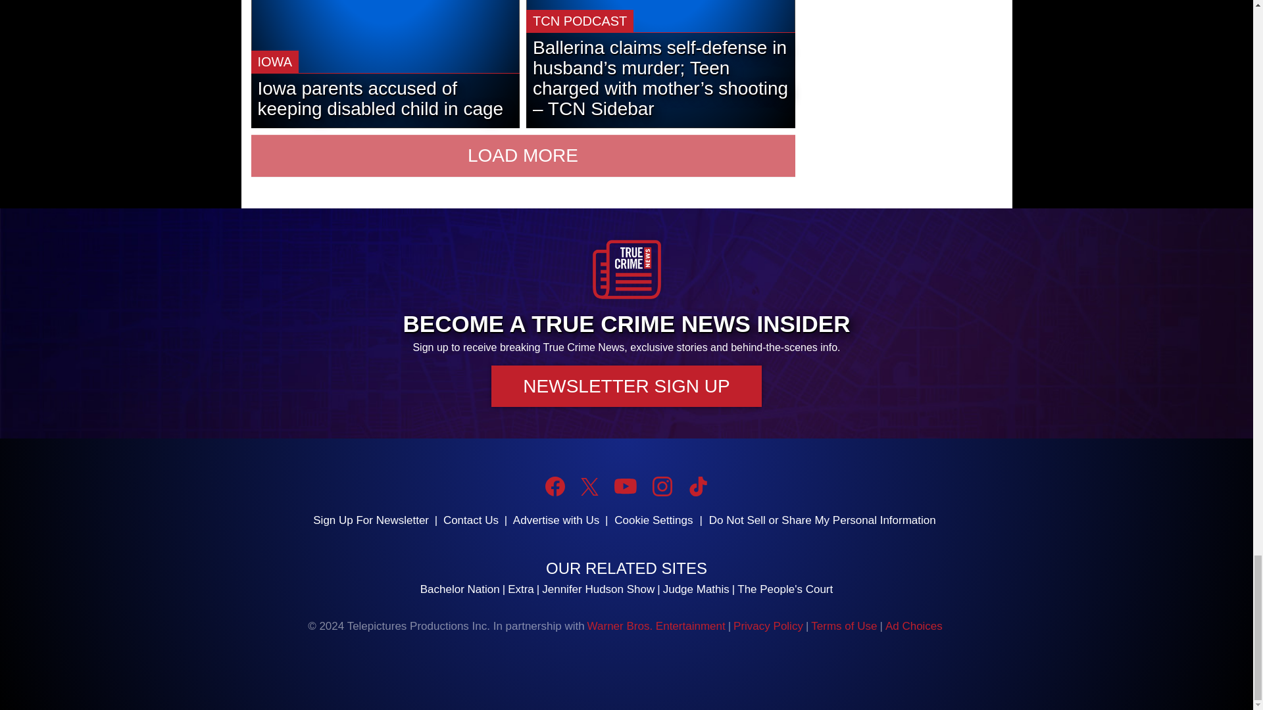 The image size is (1263, 710). Describe the element at coordinates (589, 486) in the screenshot. I see `Twitter` at that location.